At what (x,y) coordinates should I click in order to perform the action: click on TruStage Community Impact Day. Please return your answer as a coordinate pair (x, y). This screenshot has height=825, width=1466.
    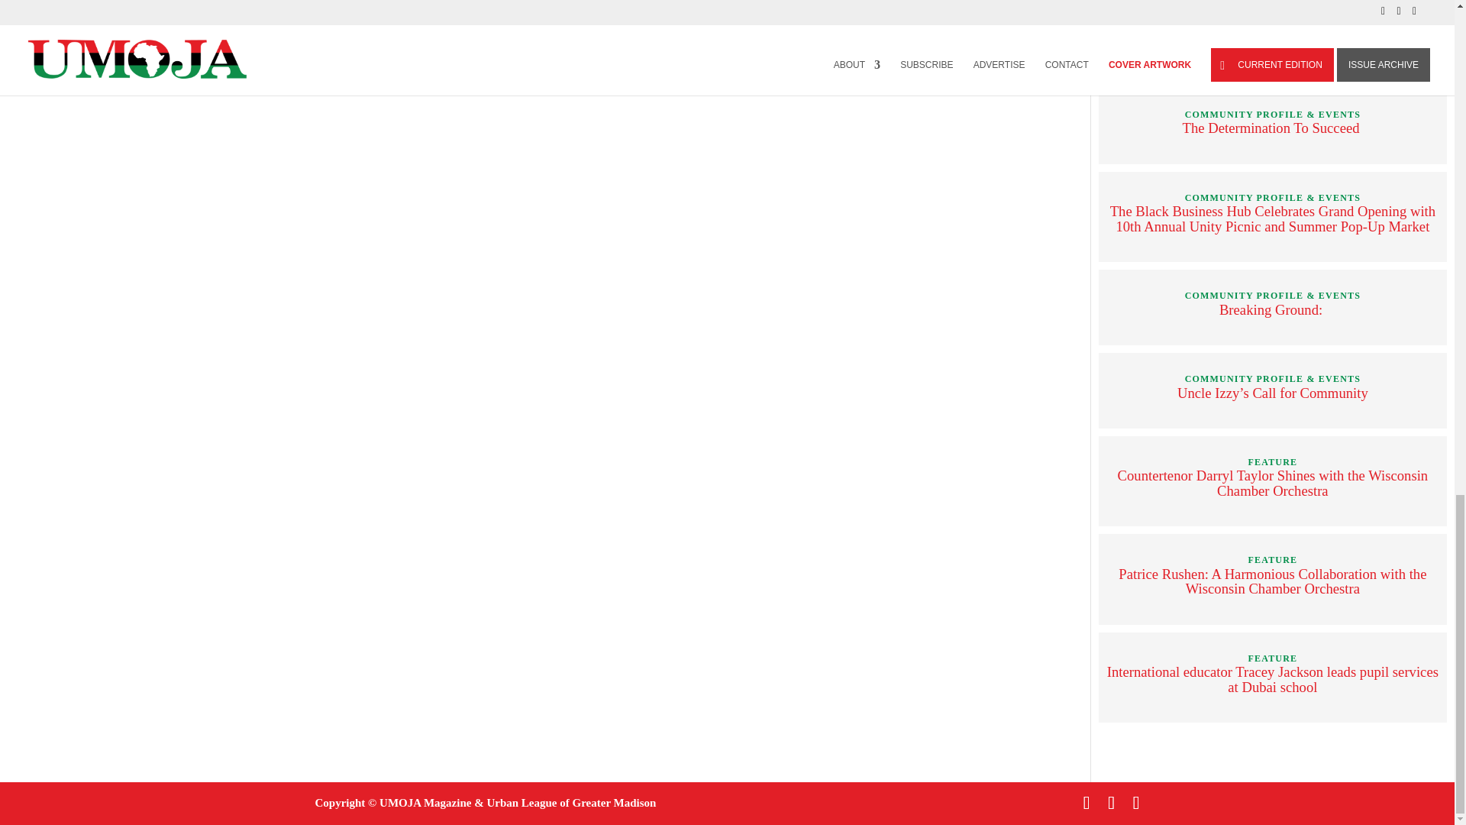
    Looking at the image, I should click on (1272, 45).